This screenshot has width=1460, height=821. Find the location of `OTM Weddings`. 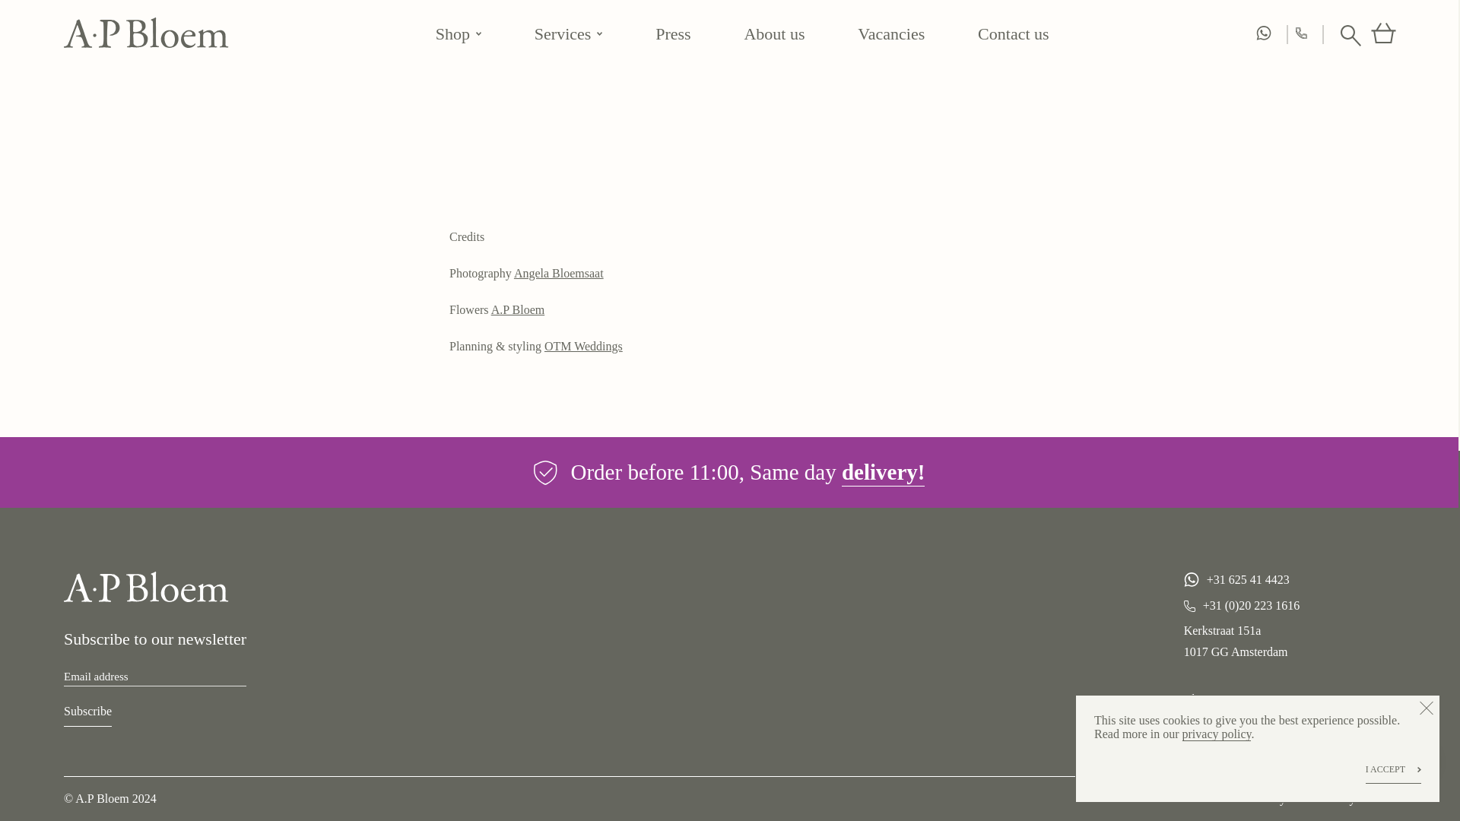

OTM Weddings is located at coordinates (584, 347).